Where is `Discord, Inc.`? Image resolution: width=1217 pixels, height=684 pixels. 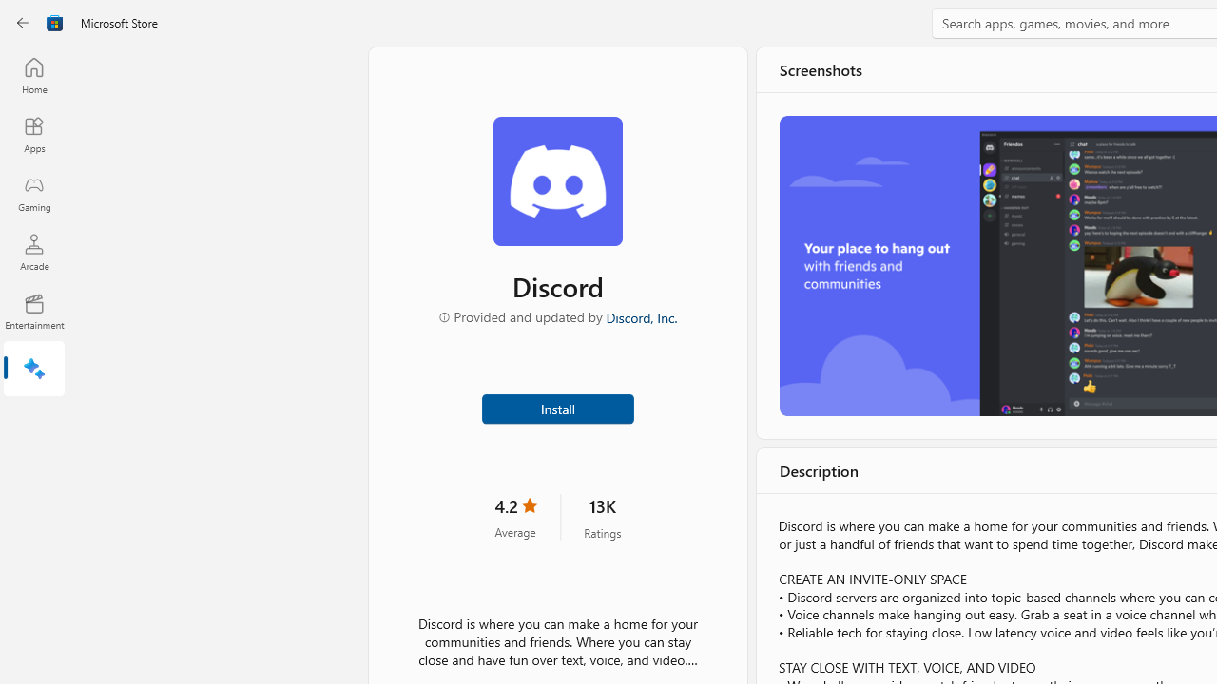
Discord, Inc. is located at coordinates (641, 316).